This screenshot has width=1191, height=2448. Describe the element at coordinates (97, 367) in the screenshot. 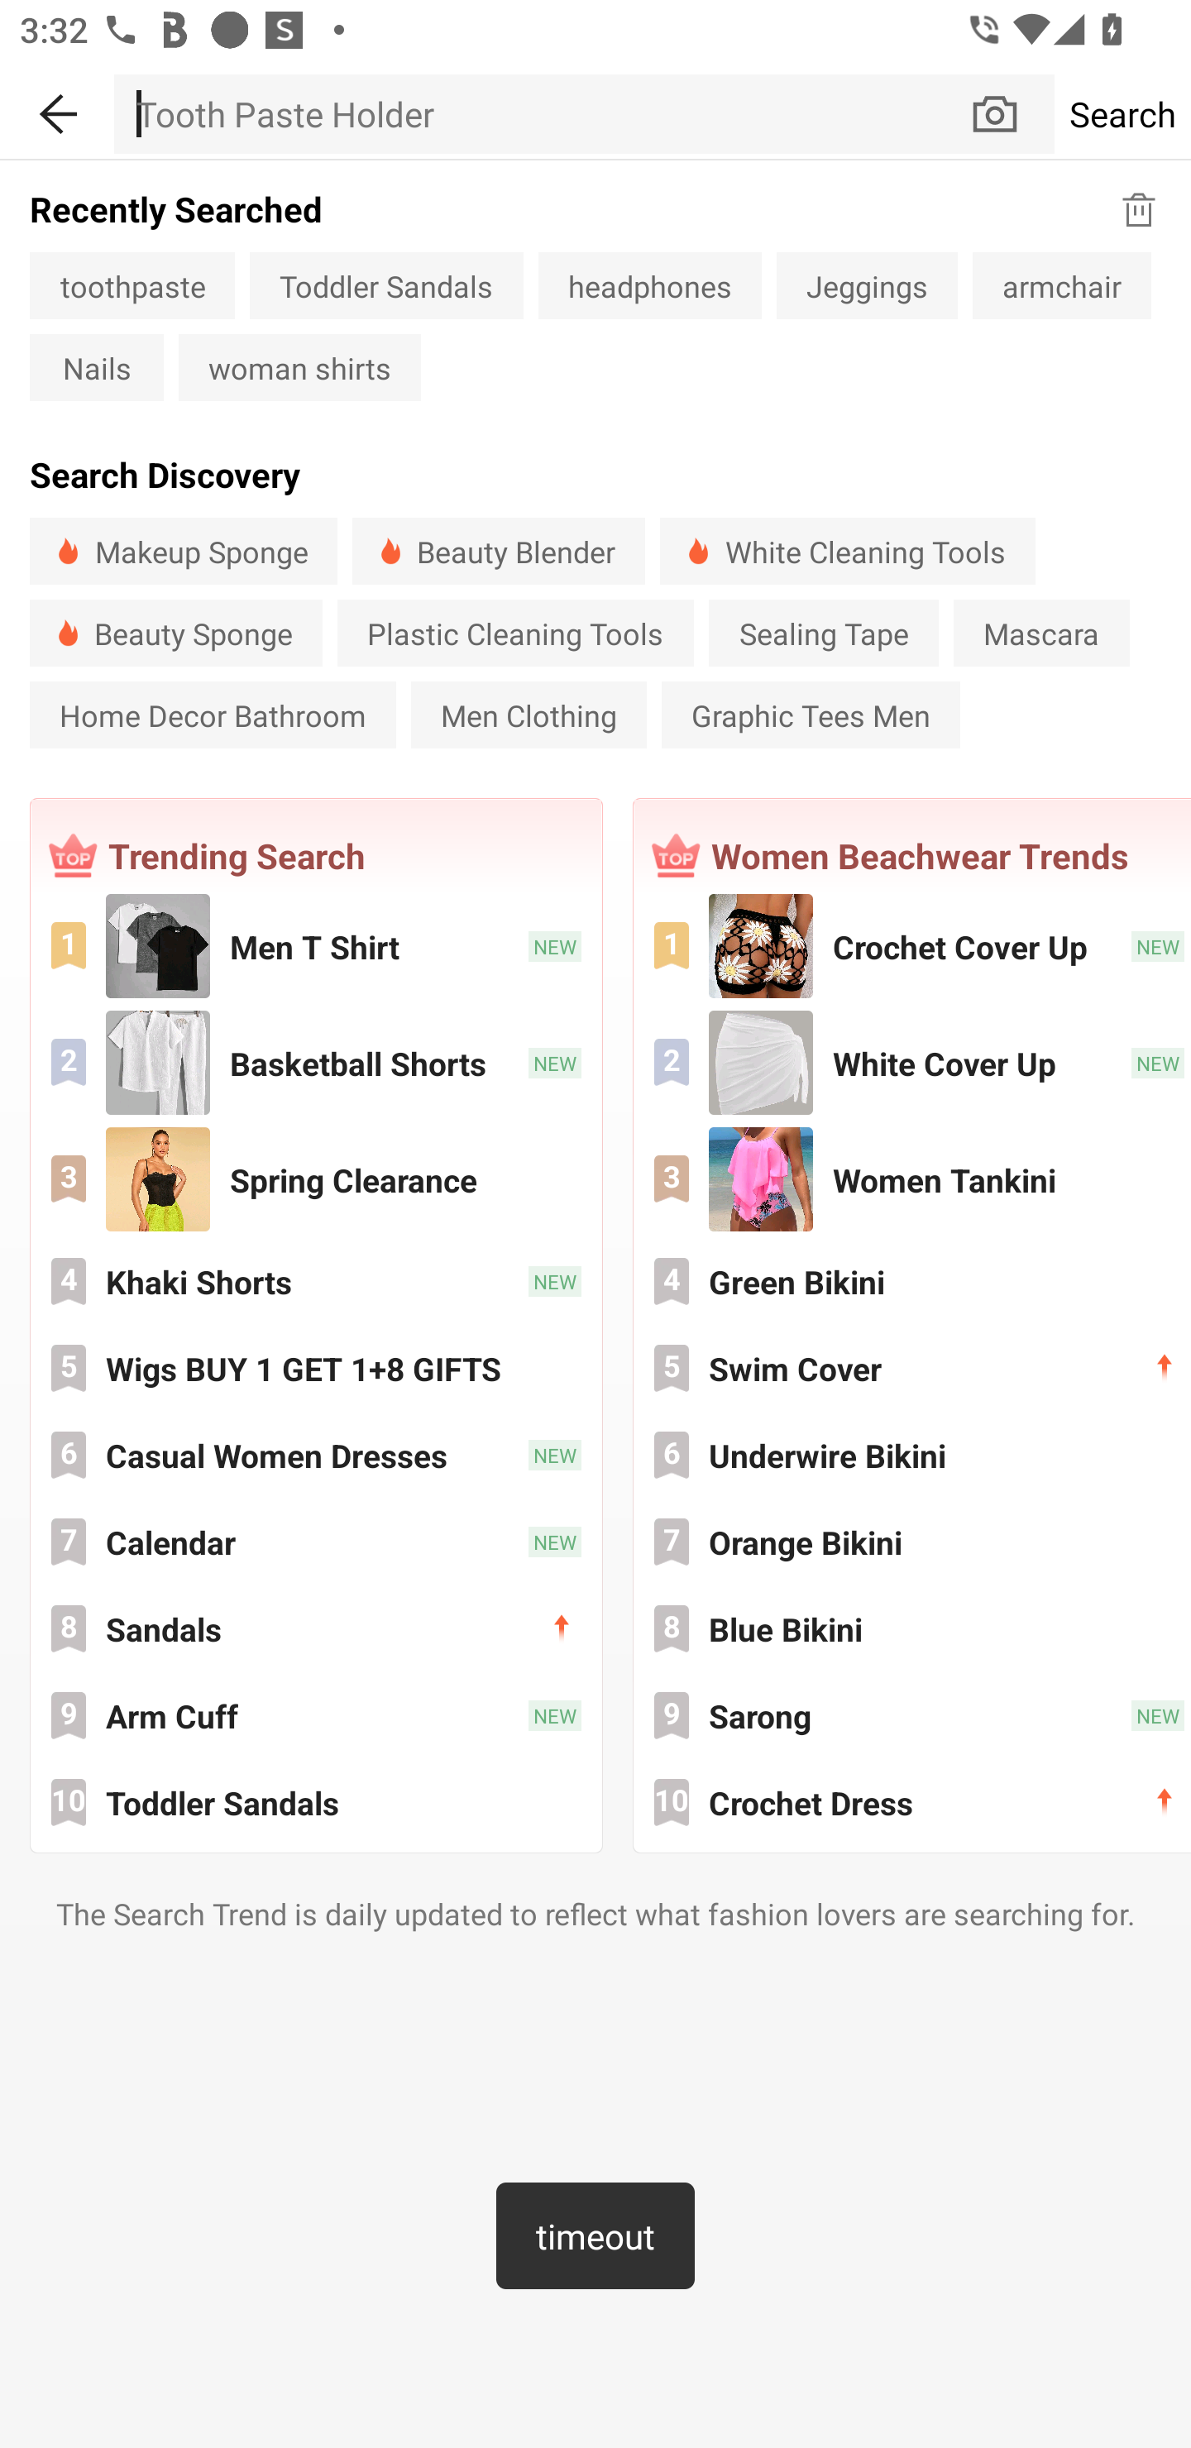

I see `Nails` at that location.